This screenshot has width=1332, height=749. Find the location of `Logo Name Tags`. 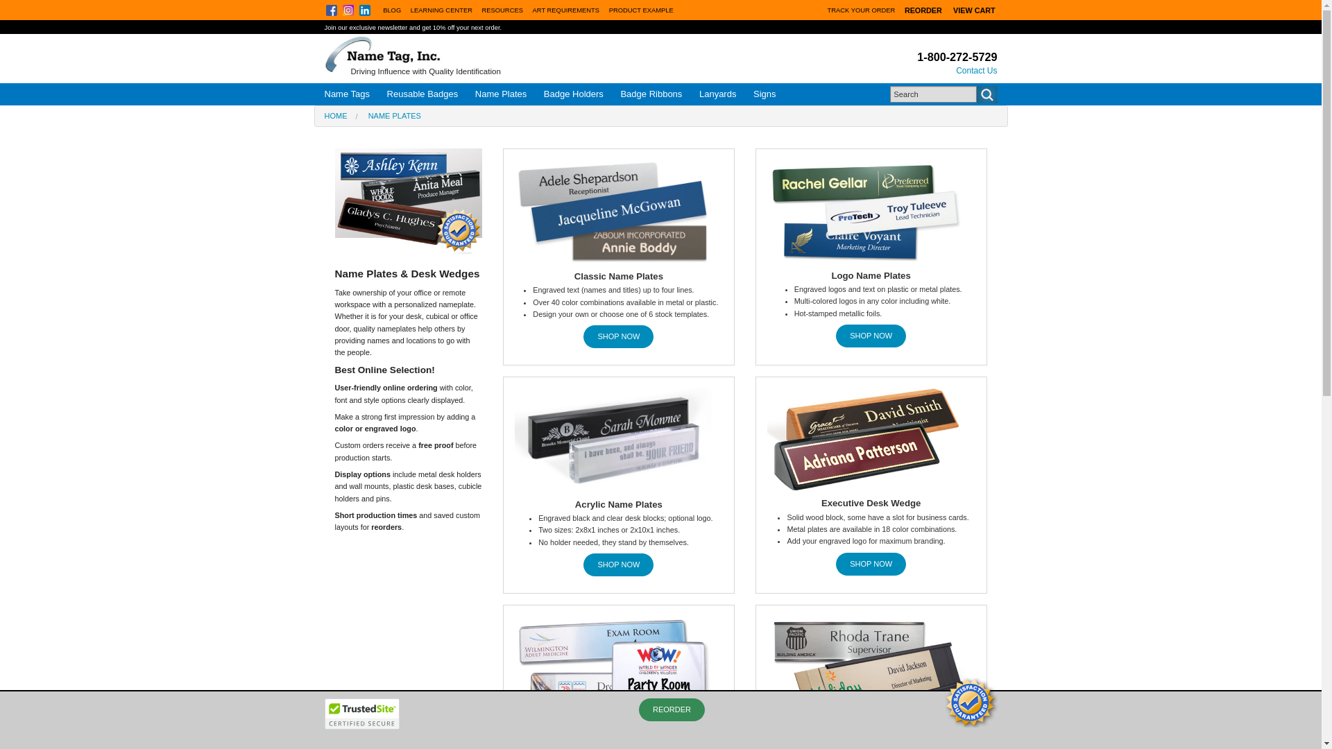

Logo Name Tags is located at coordinates (344, 139).